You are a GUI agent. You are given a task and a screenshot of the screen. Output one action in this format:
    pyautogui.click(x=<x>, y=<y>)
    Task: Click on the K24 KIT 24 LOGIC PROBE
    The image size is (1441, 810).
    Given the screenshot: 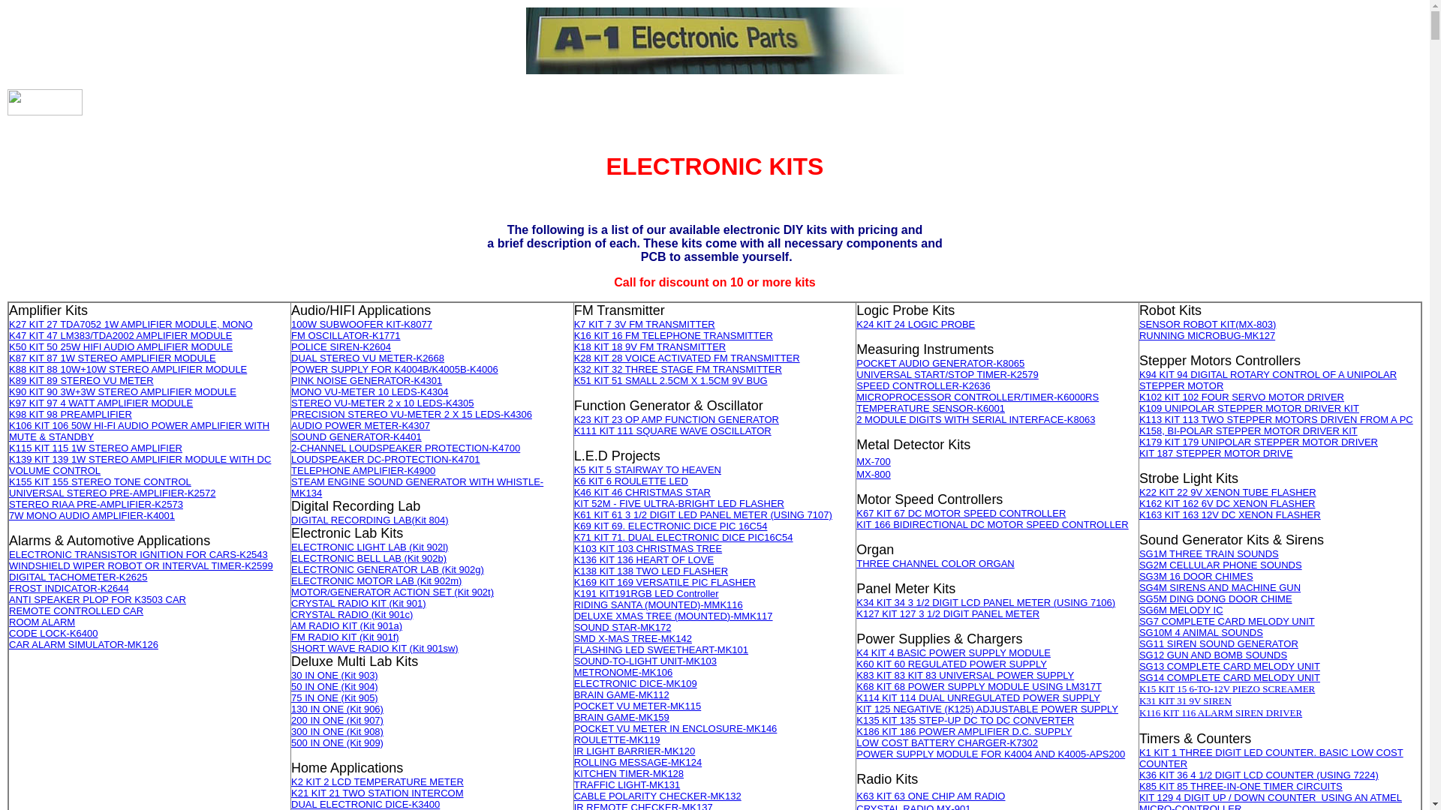 What is the action you would take?
    pyautogui.click(x=916, y=324)
    